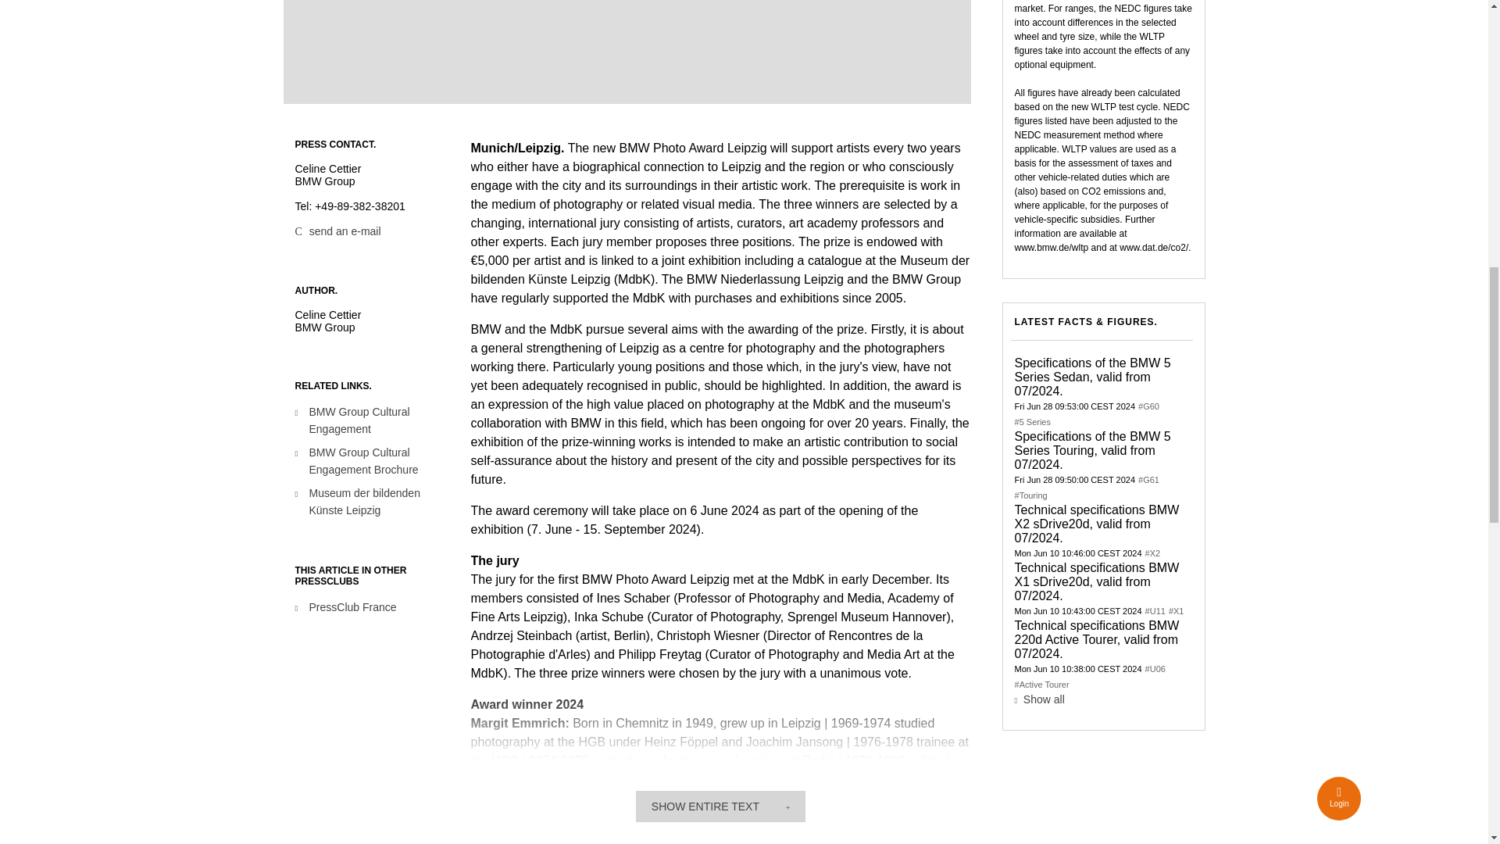 The width and height of the screenshot is (1500, 844). I want to click on PressClub France, so click(377, 608).